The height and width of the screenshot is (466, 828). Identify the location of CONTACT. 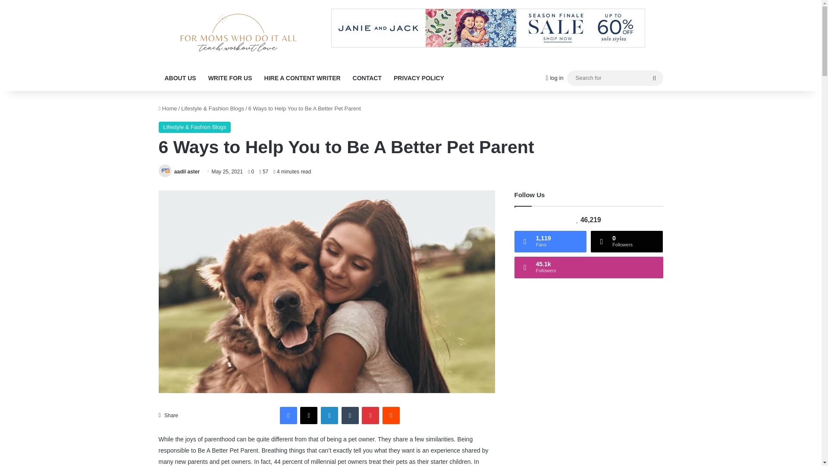
(367, 78).